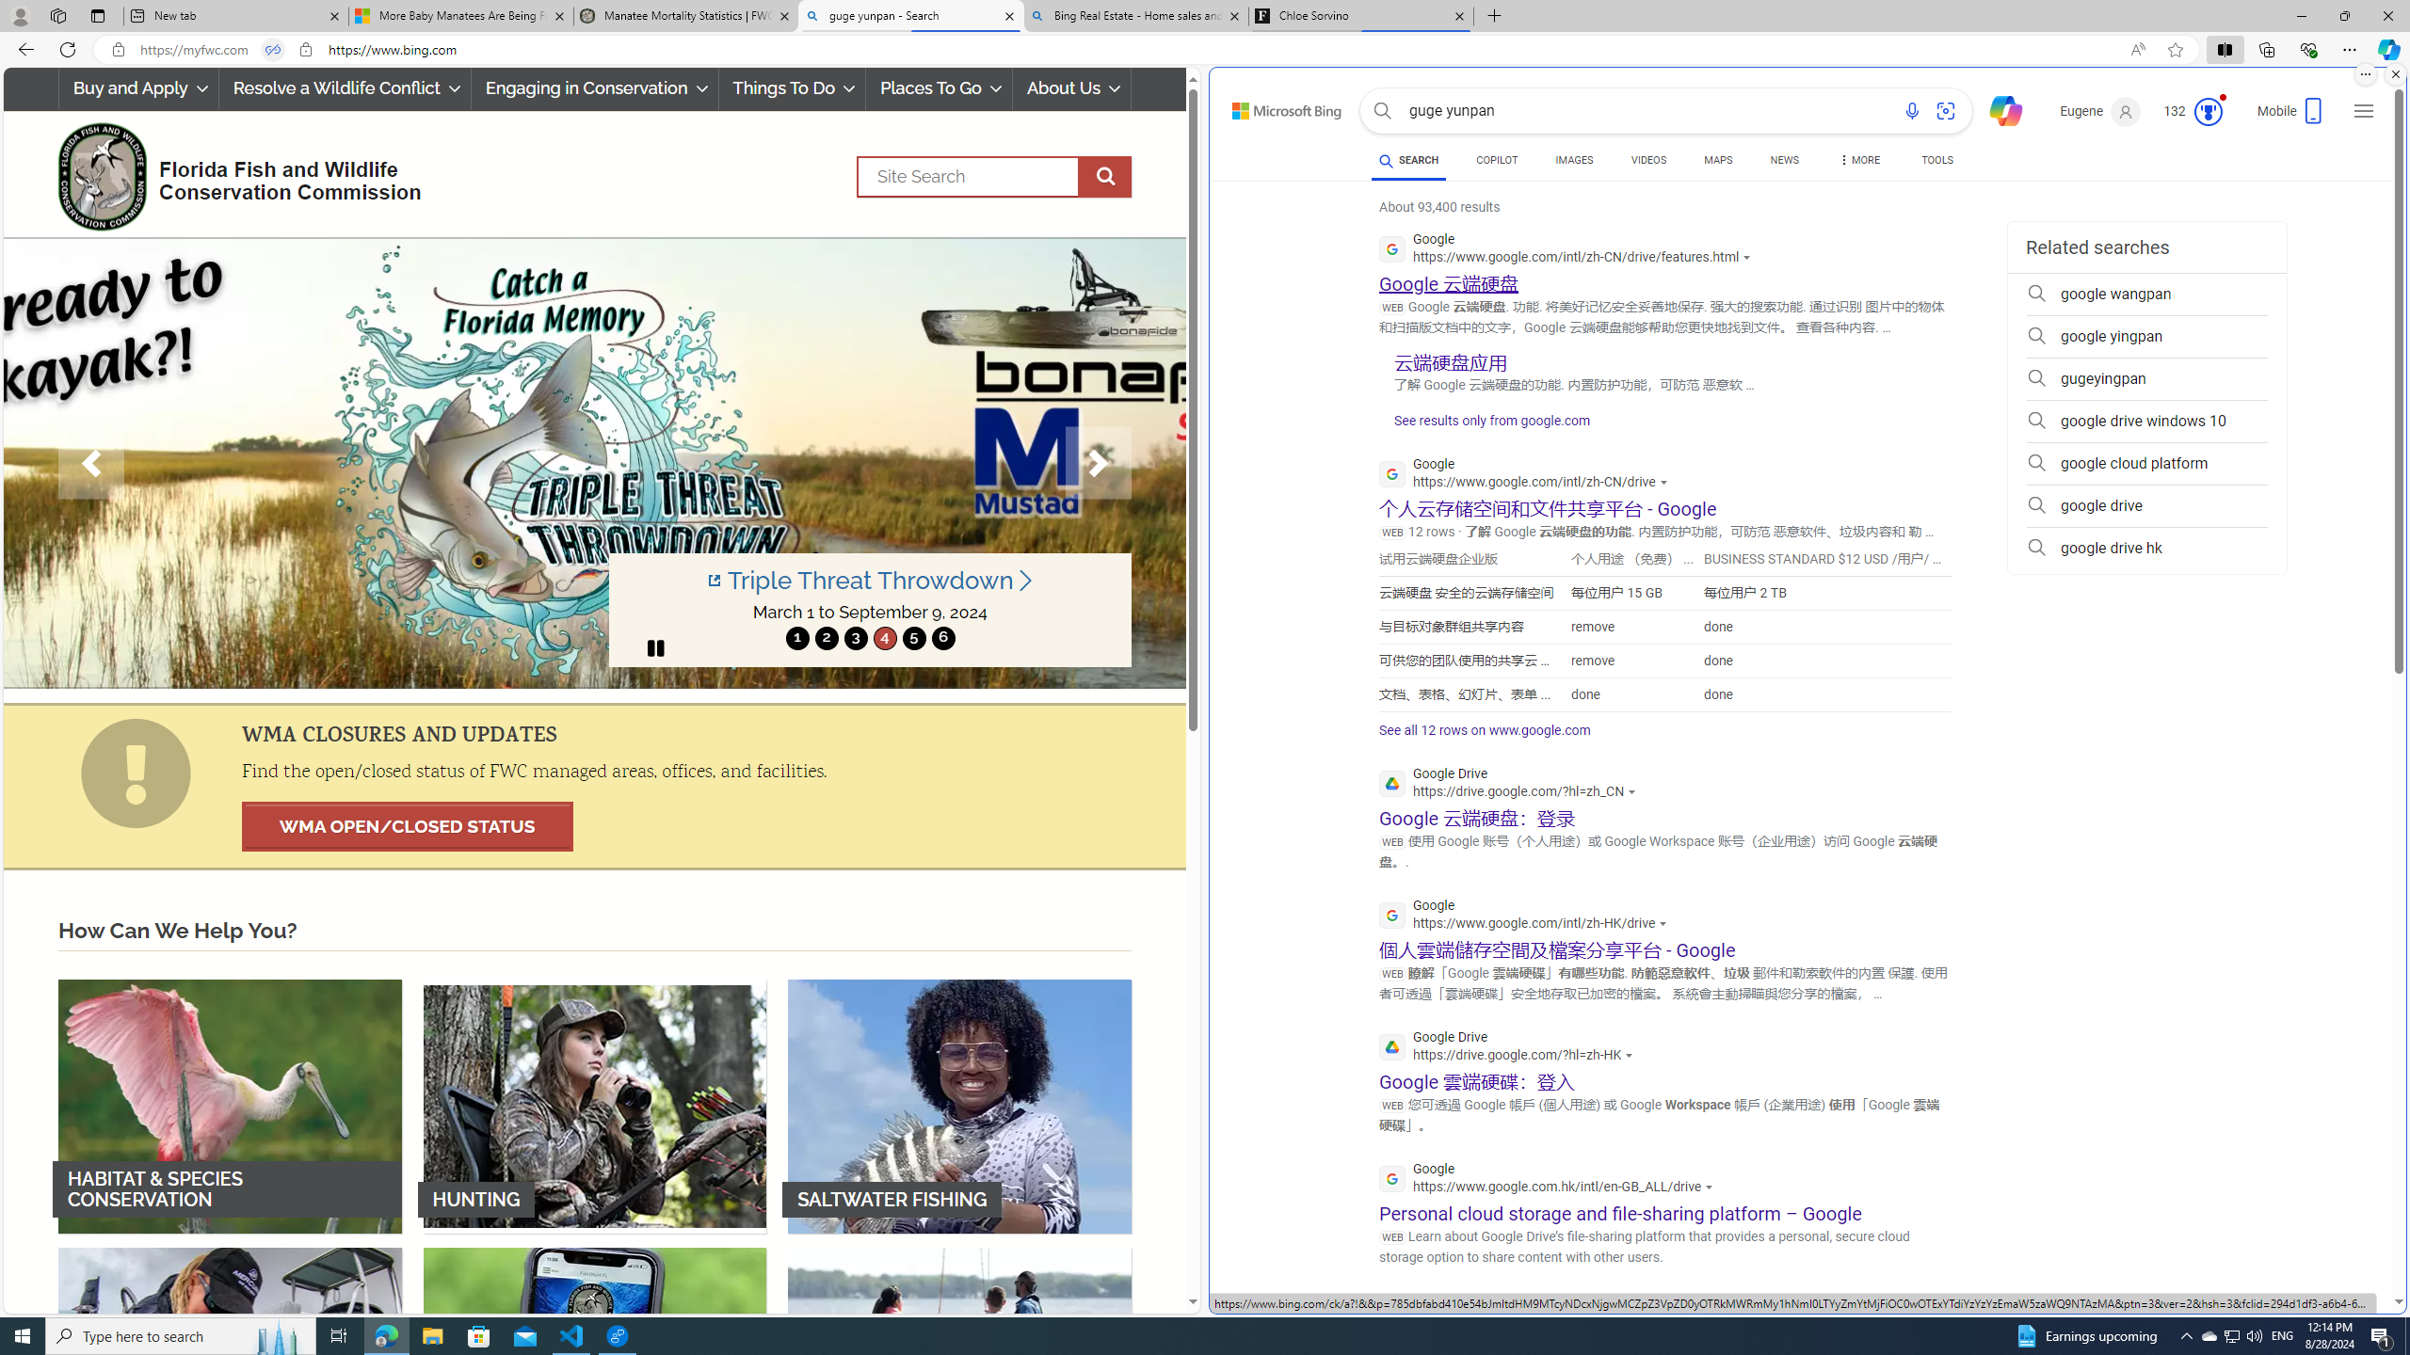  What do you see at coordinates (2365, 74) in the screenshot?
I see `More options.` at bounding box center [2365, 74].